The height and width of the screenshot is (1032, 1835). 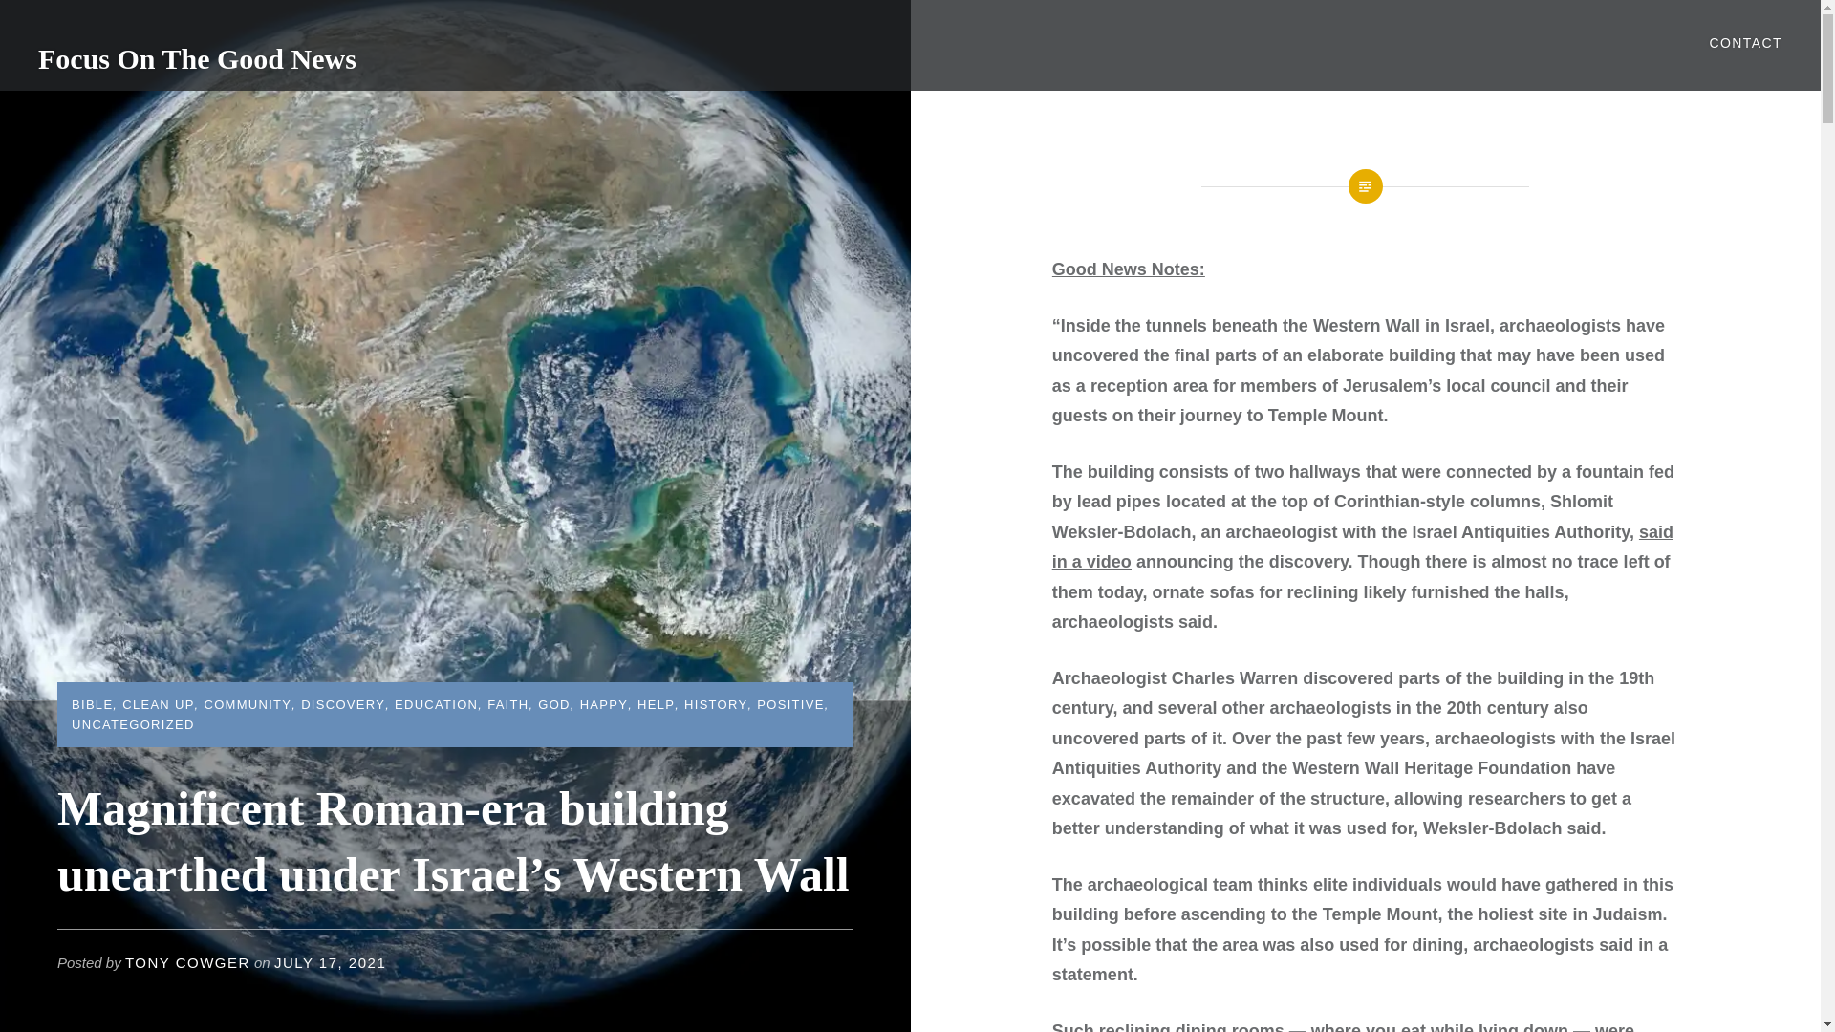 I want to click on DISCOVERY, so click(x=342, y=705).